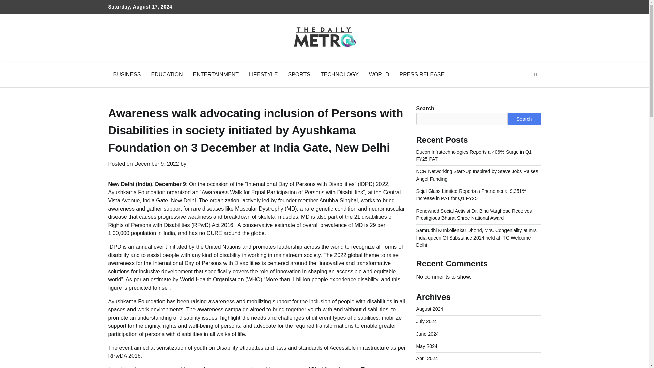 The width and height of the screenshot is (654, 368). Describe the element at coordinates (299, 75) in the screenshot. I see `SPORTS` at that location.